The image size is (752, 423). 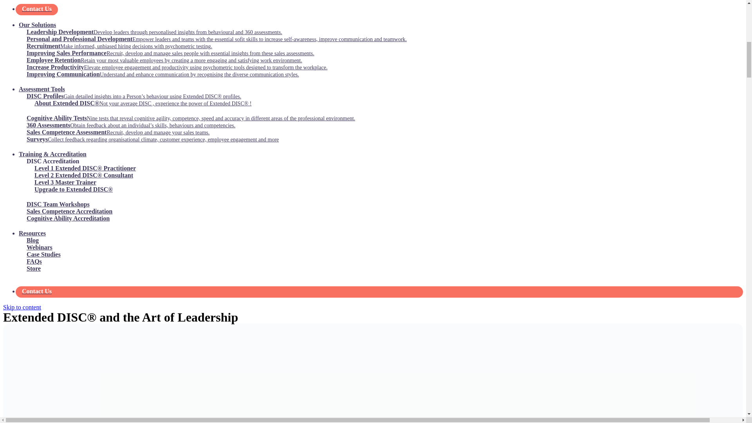 I want to click on Our Solutions, so click(x=37, y=25).